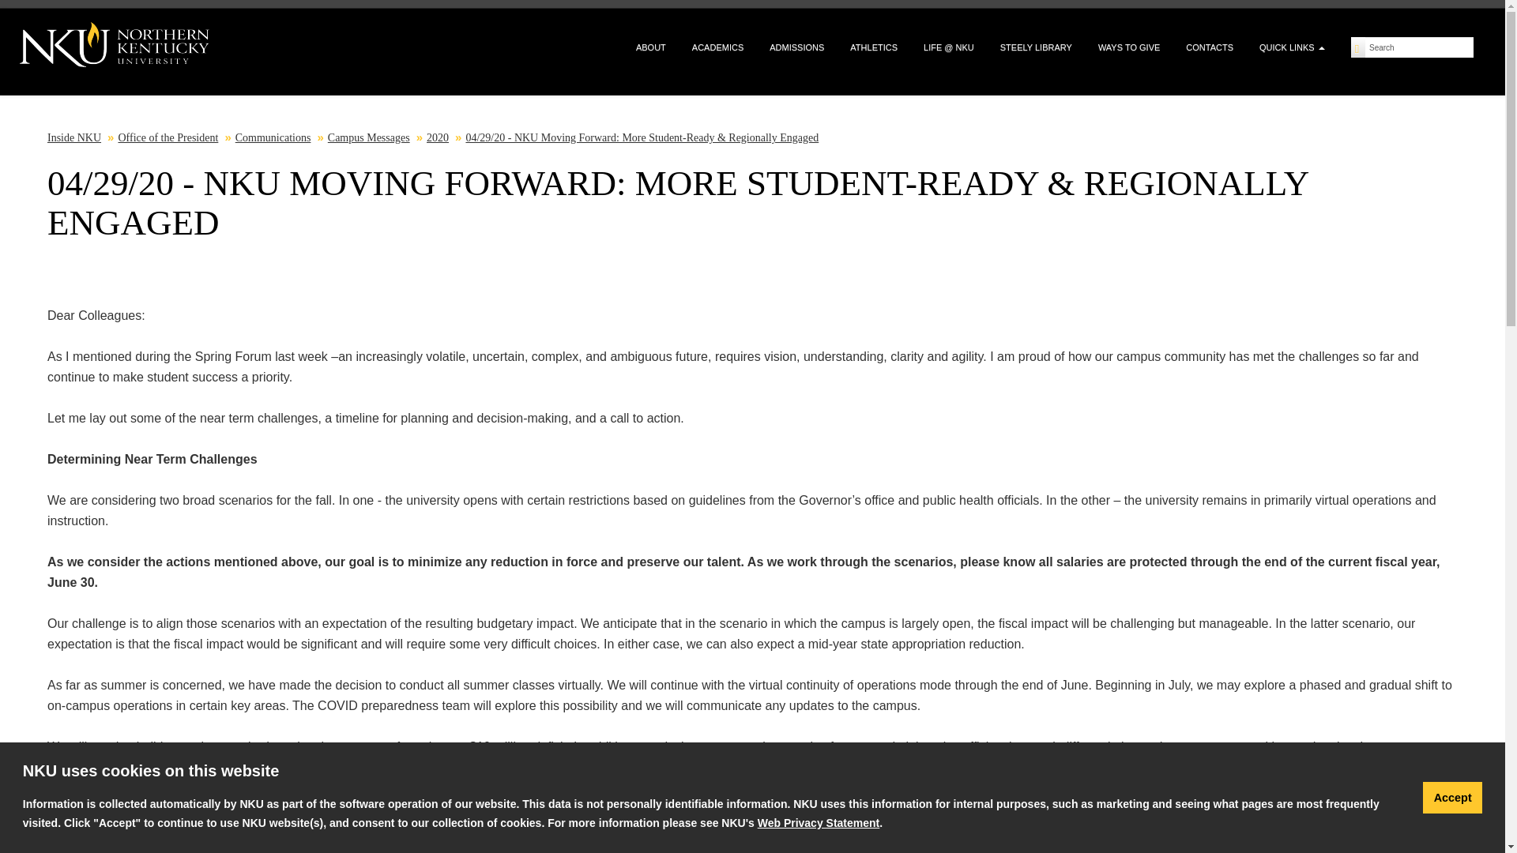 The image size is (1517, 853). What do you see at coordinates (717, 47) in the screenshot?
I see `ACADEMICS` at bounding box center [717, 47].